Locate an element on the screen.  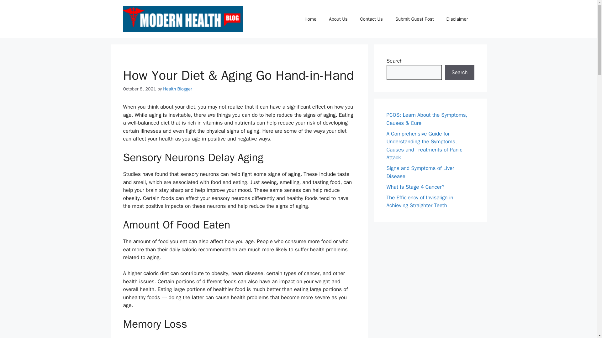
Submit Guest Post is located at coordinates (415, 19).